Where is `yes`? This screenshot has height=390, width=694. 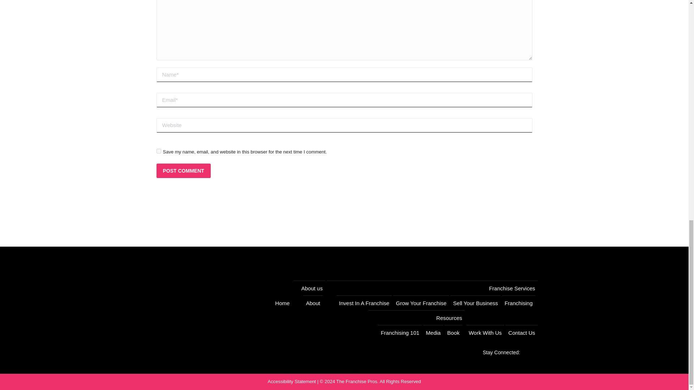
yes is located at coordinates (158, 151).